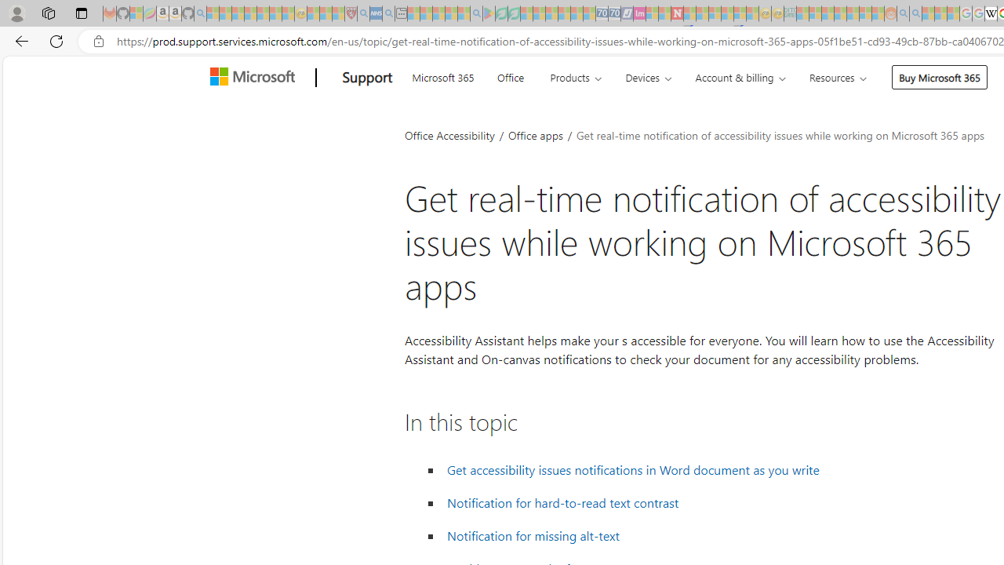 The height and width of the screenshot is (565, 1004). Describe the element at coordinates (940, 77) in the screenshot. I see `Buy Microsoft 365` at that location.